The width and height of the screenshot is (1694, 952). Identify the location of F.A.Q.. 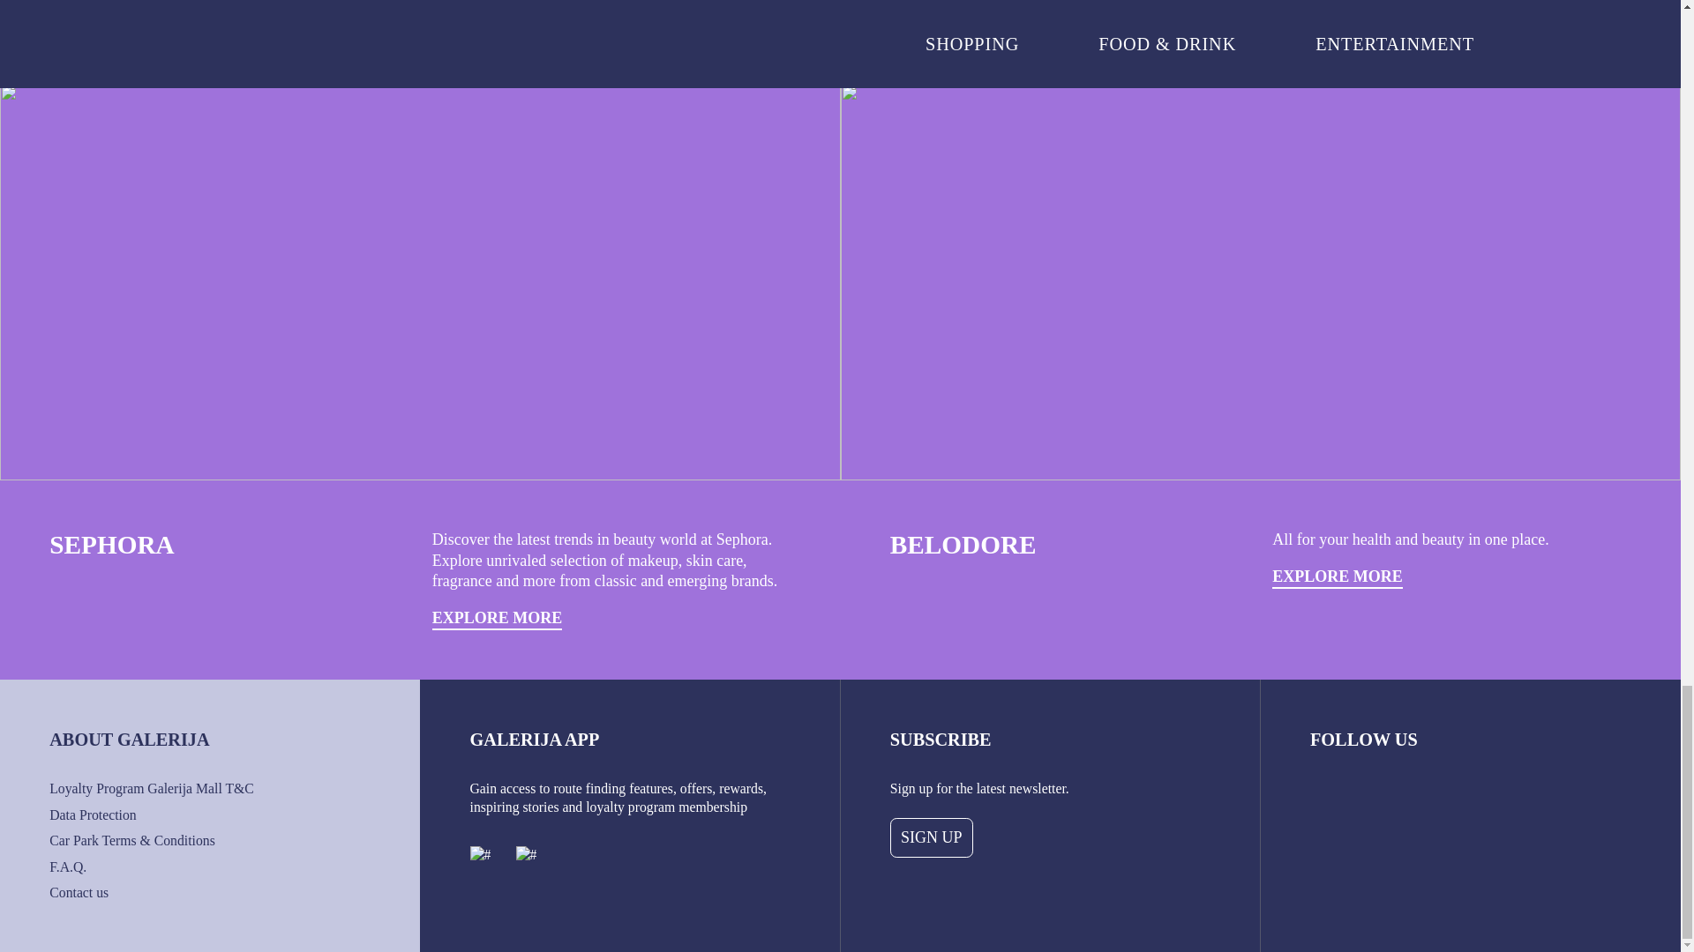
(67, 867).